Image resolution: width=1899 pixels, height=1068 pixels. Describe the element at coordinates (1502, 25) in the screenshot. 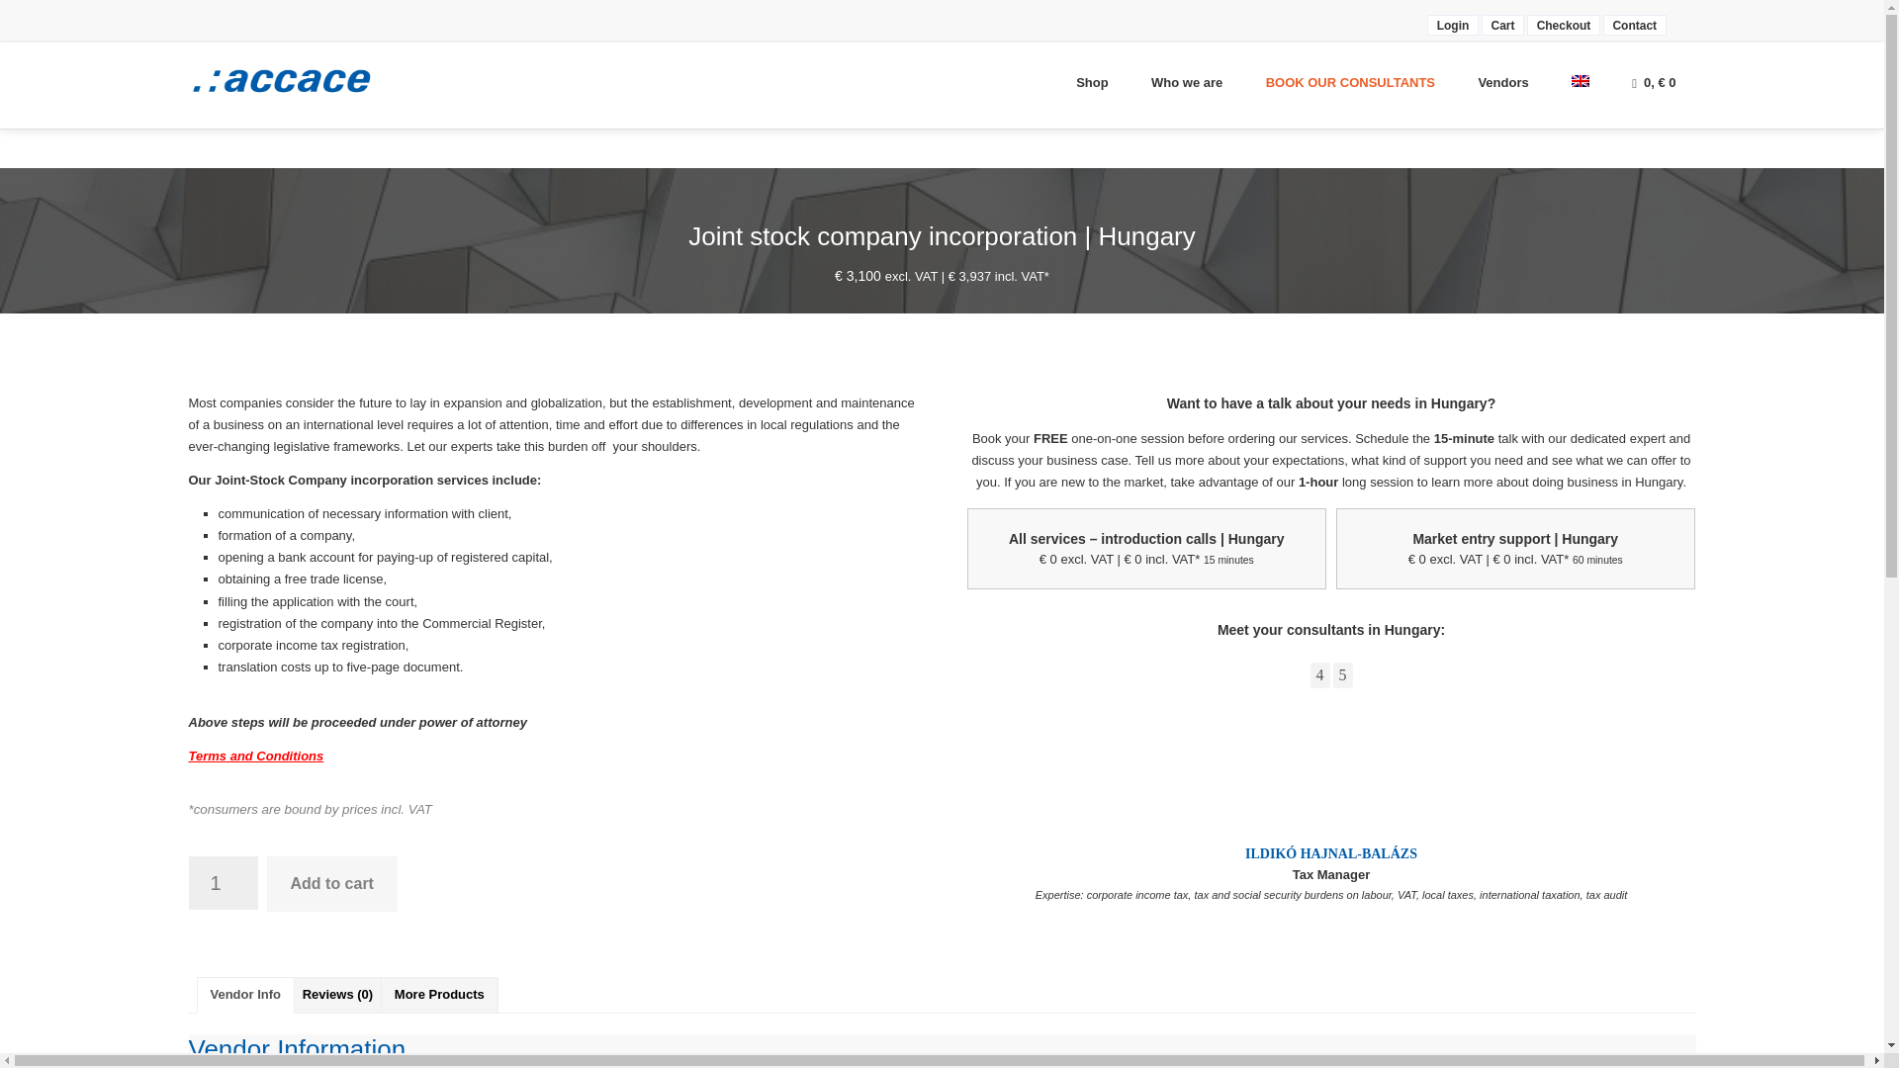

I see `Cart` at that location.